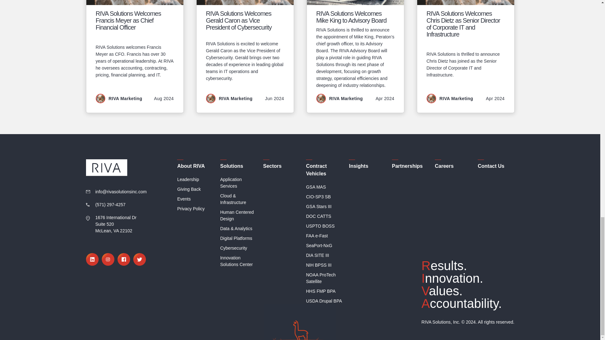 The height and width of the screenshot is (340, 605). What do you see at coordinates (139, 259) in the screenshot?
I see `twitter` at bounding box center [139, 259].